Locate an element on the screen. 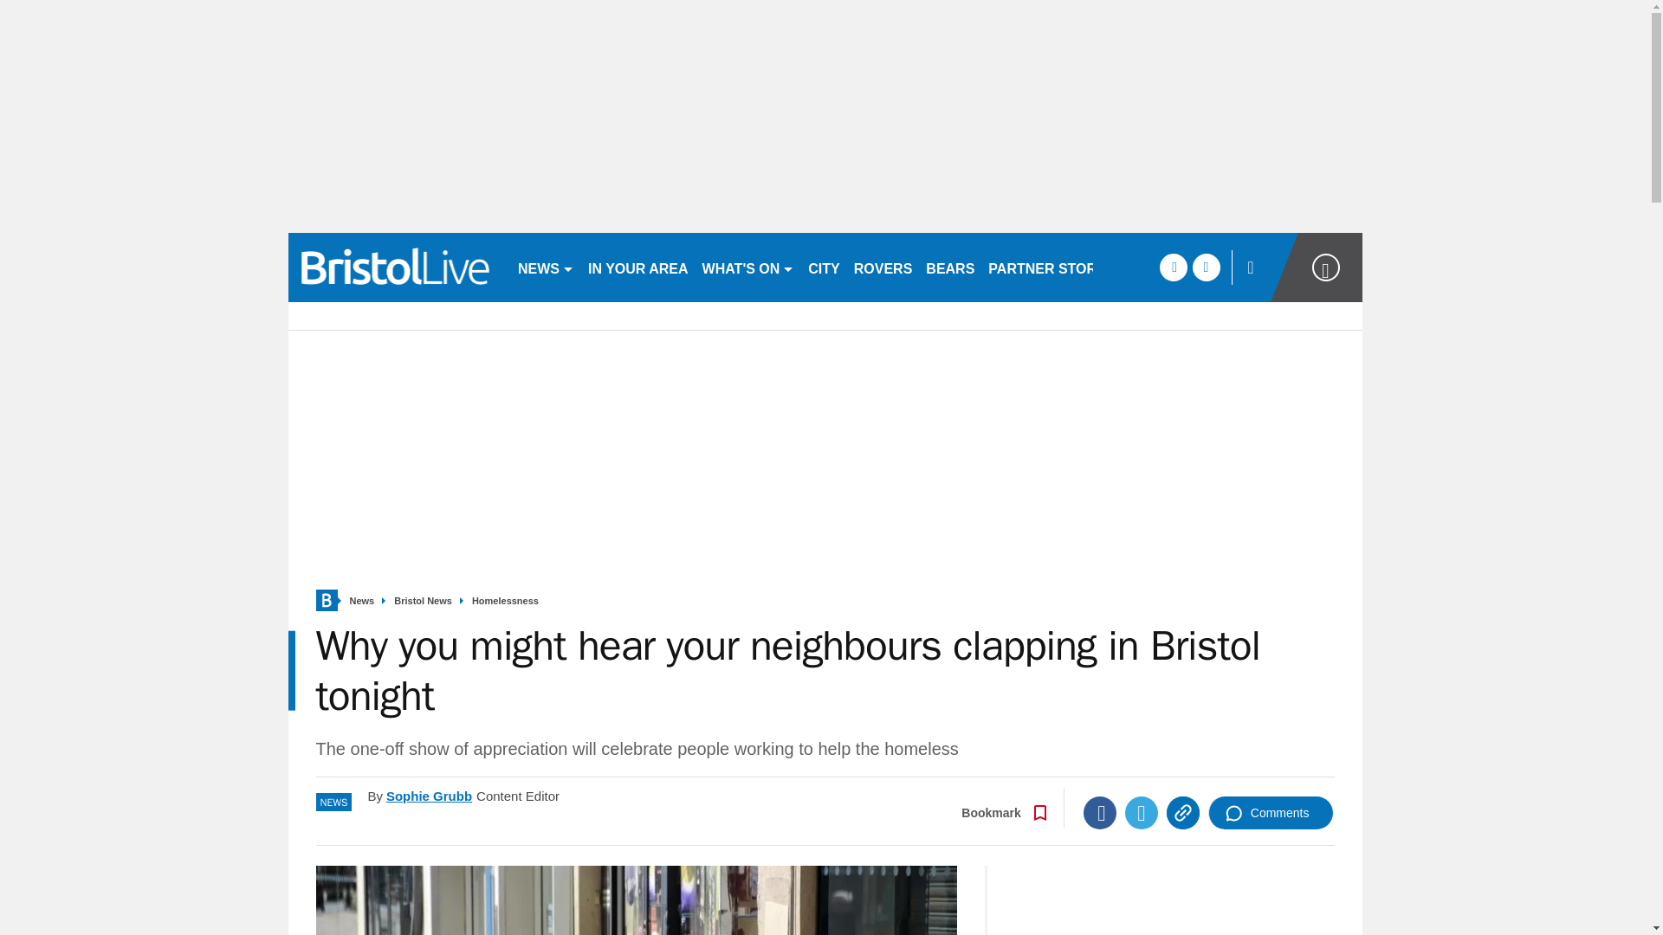  bristolpost is located at coordinates (395, 267).